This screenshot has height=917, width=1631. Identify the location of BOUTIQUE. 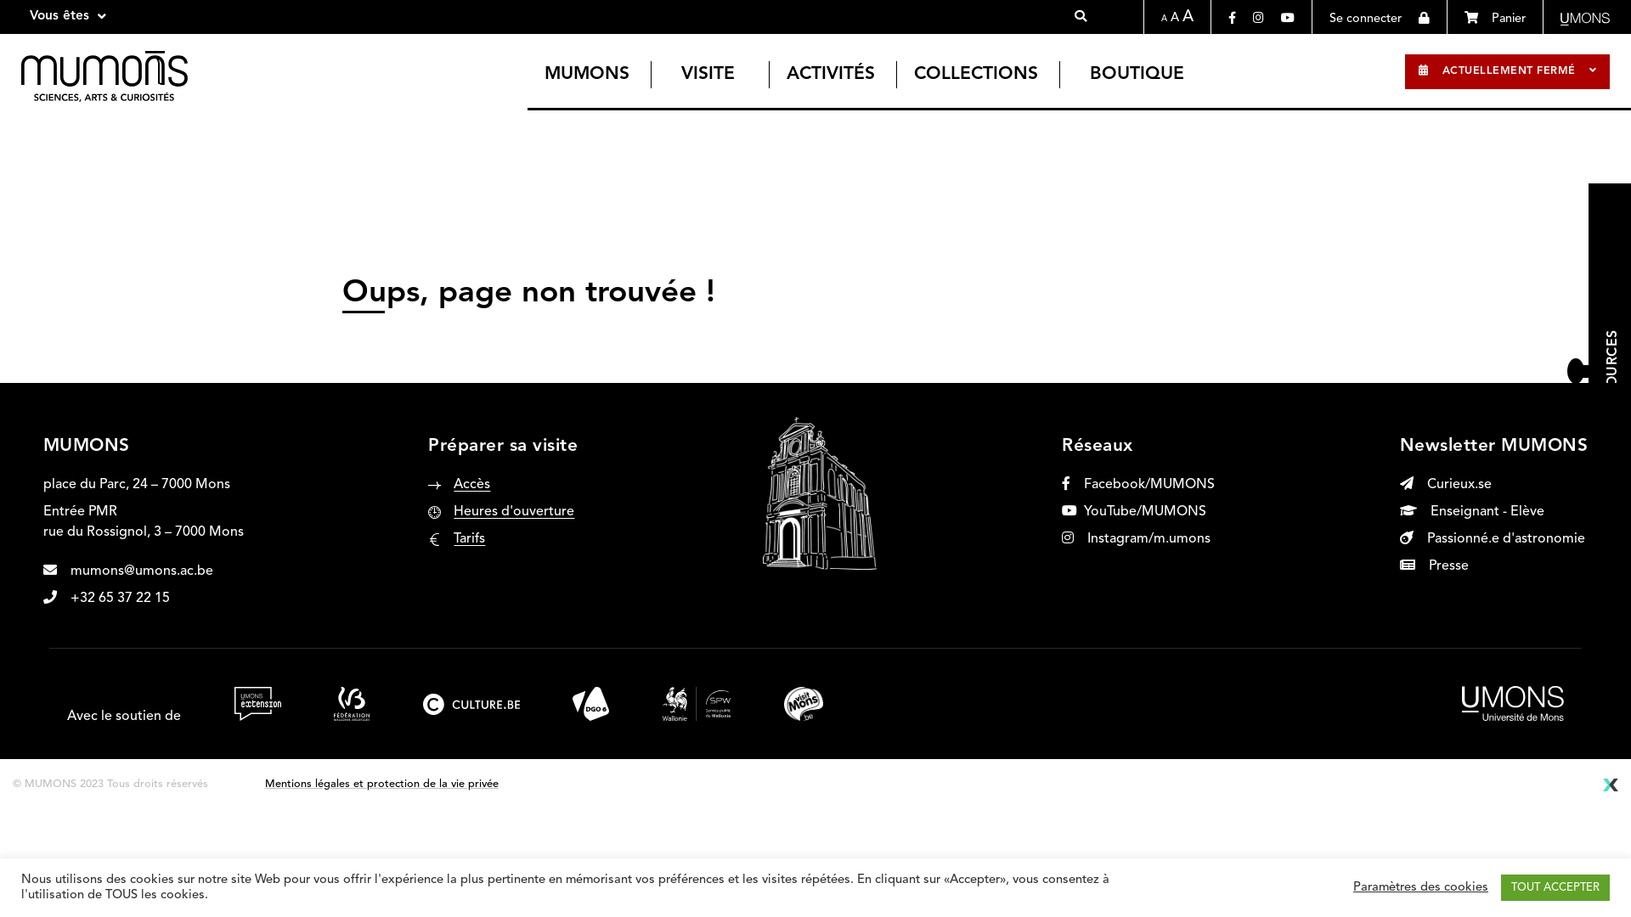
(1137, 75).